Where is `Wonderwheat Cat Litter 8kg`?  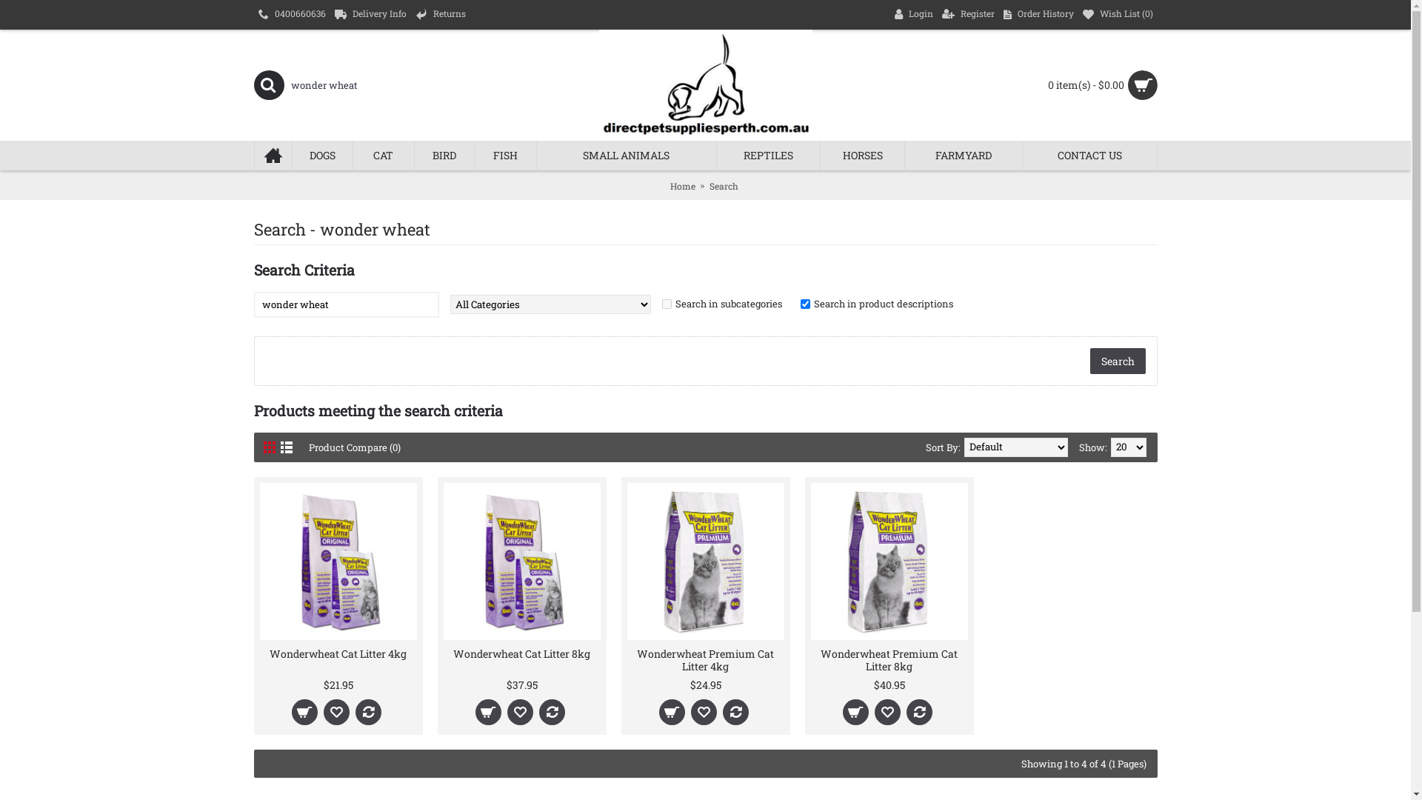
Wonderwheat Cat Litter 8kg is located at coordinates (521, 561).